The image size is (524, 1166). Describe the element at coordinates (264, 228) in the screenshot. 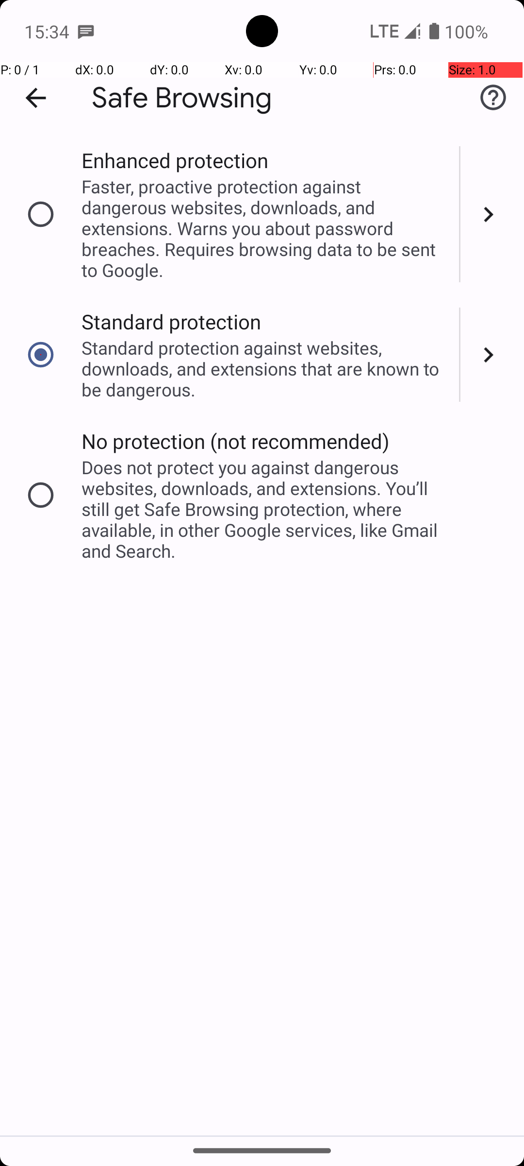

I see `Faster, proactive protection against dangerous websites, downloads, and extensions. Warns you about password breaches. Requires browsing data to be sent to Google.` at that location.